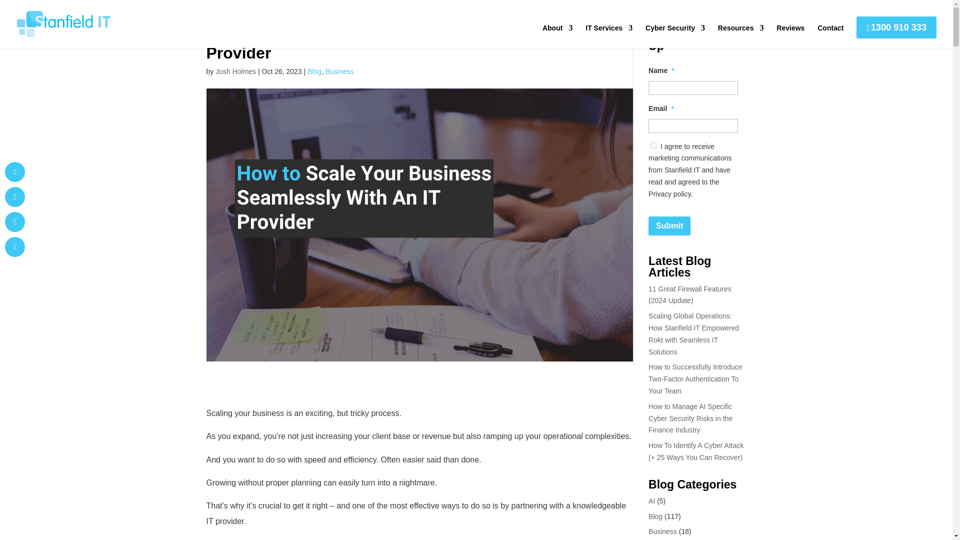 The height and width of the screenshot is (540, 960). Describe the element at coordinates (557, 36) in the screenshot. I see `About` at that location.